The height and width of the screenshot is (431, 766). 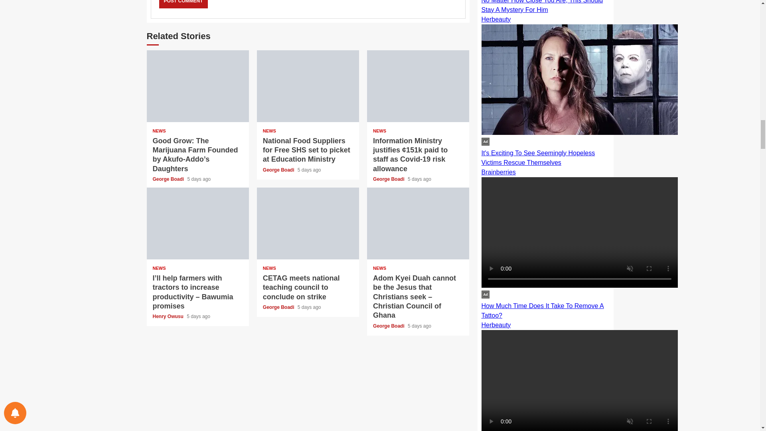 What do you see at coordinates (389, 179) in the screenshot?
I see `George Boadi` at bounding box center [389, 179].